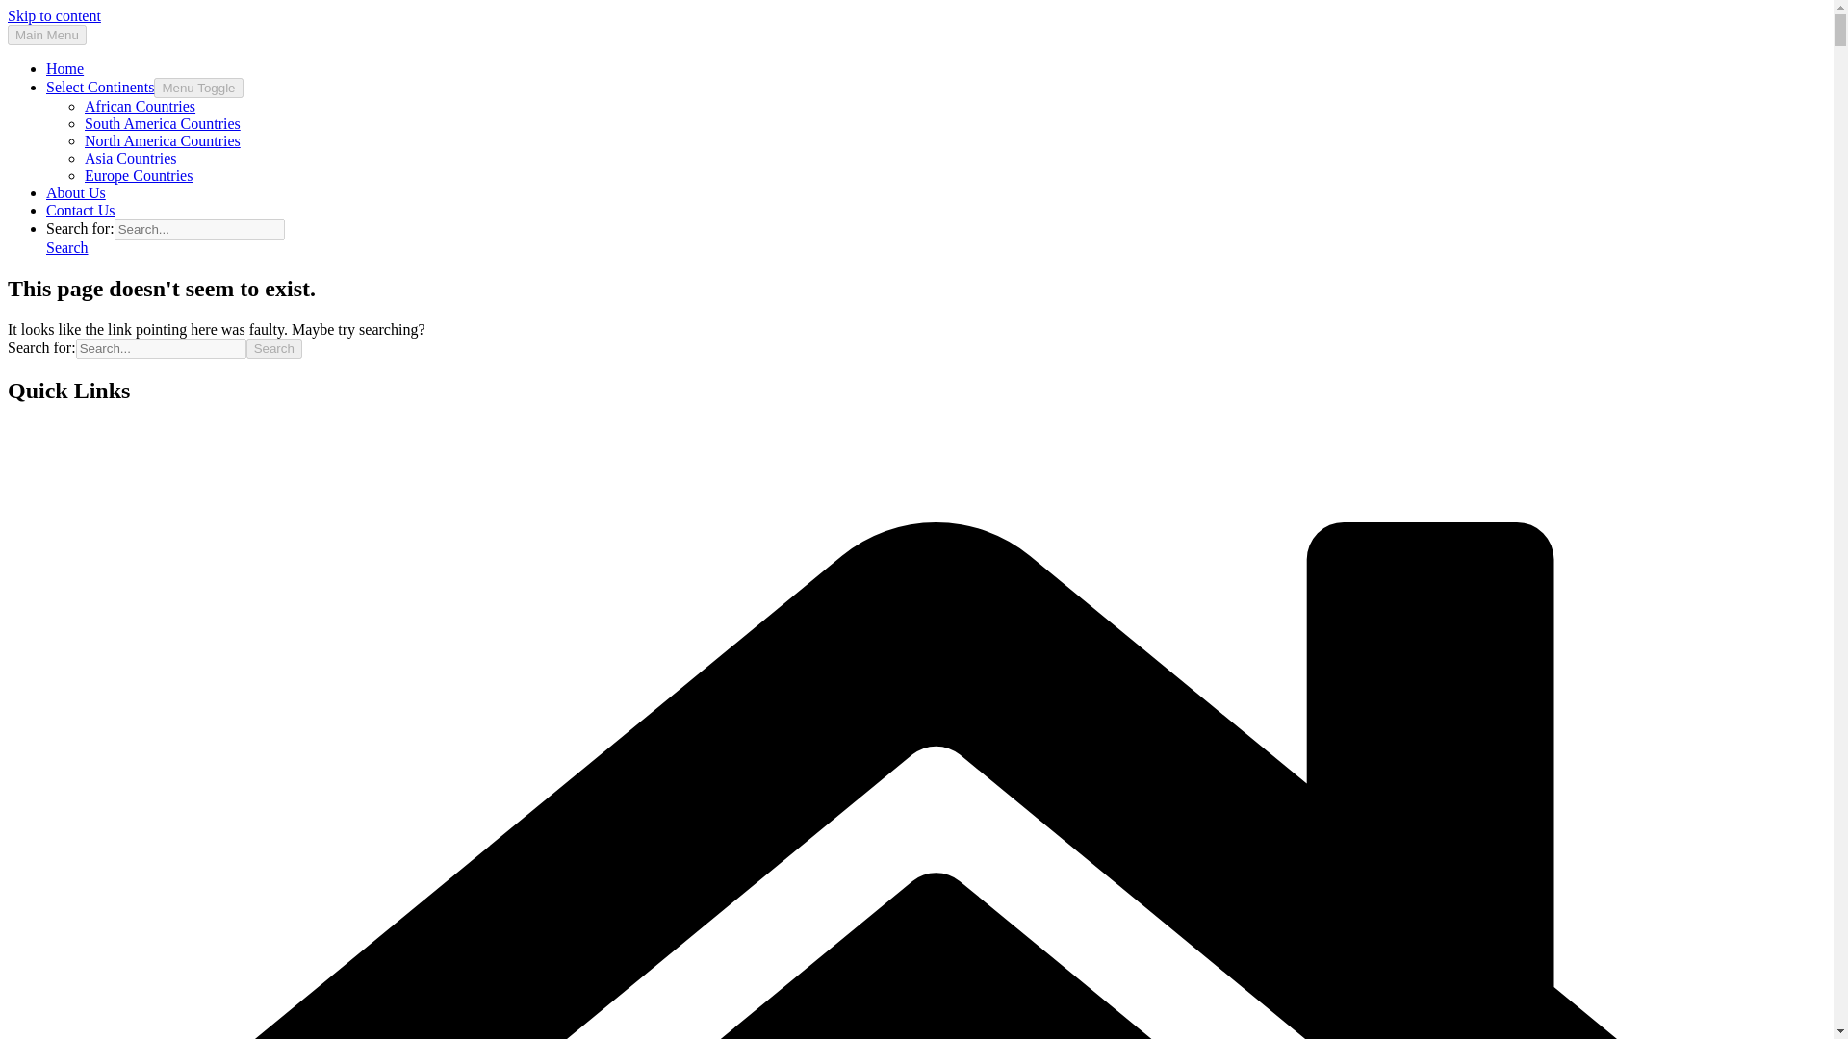 This screenshot has height=1039, width=1848. I want to click on Contact Us, so click(81, 210).